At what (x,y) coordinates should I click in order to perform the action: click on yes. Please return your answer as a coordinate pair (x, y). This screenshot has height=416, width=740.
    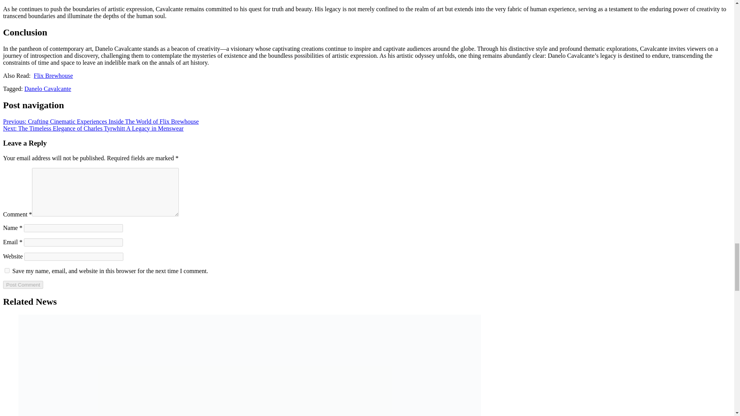
    Looking at the image, I should click on (7, 270).